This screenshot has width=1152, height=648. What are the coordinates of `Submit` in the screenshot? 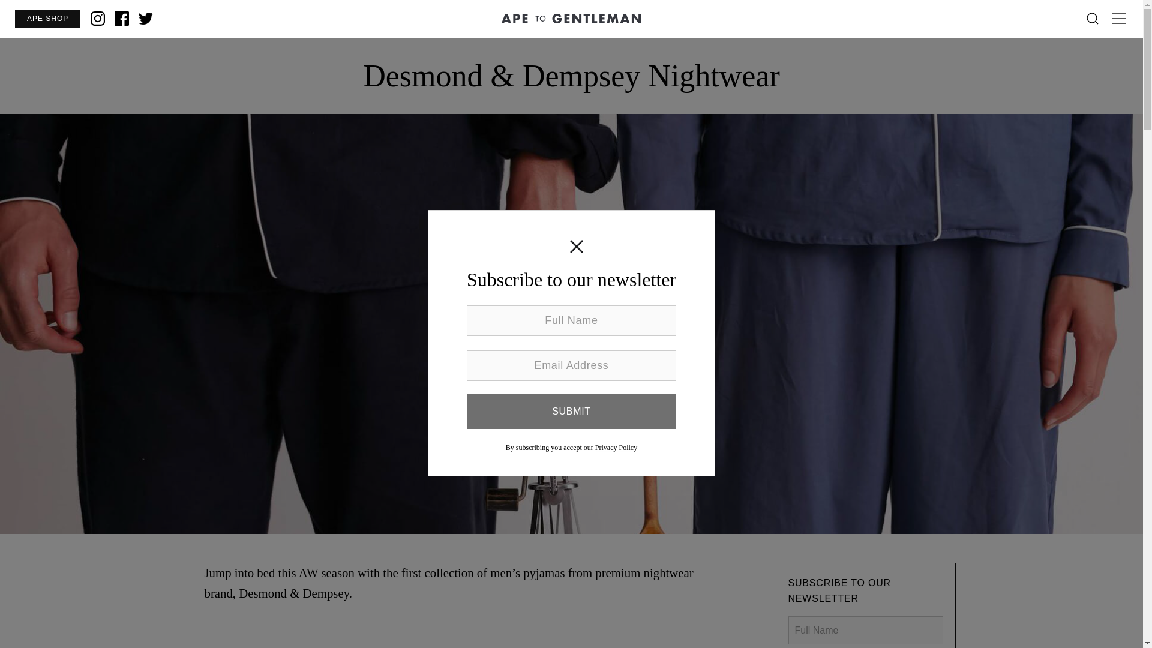 It's located at (571, 411).